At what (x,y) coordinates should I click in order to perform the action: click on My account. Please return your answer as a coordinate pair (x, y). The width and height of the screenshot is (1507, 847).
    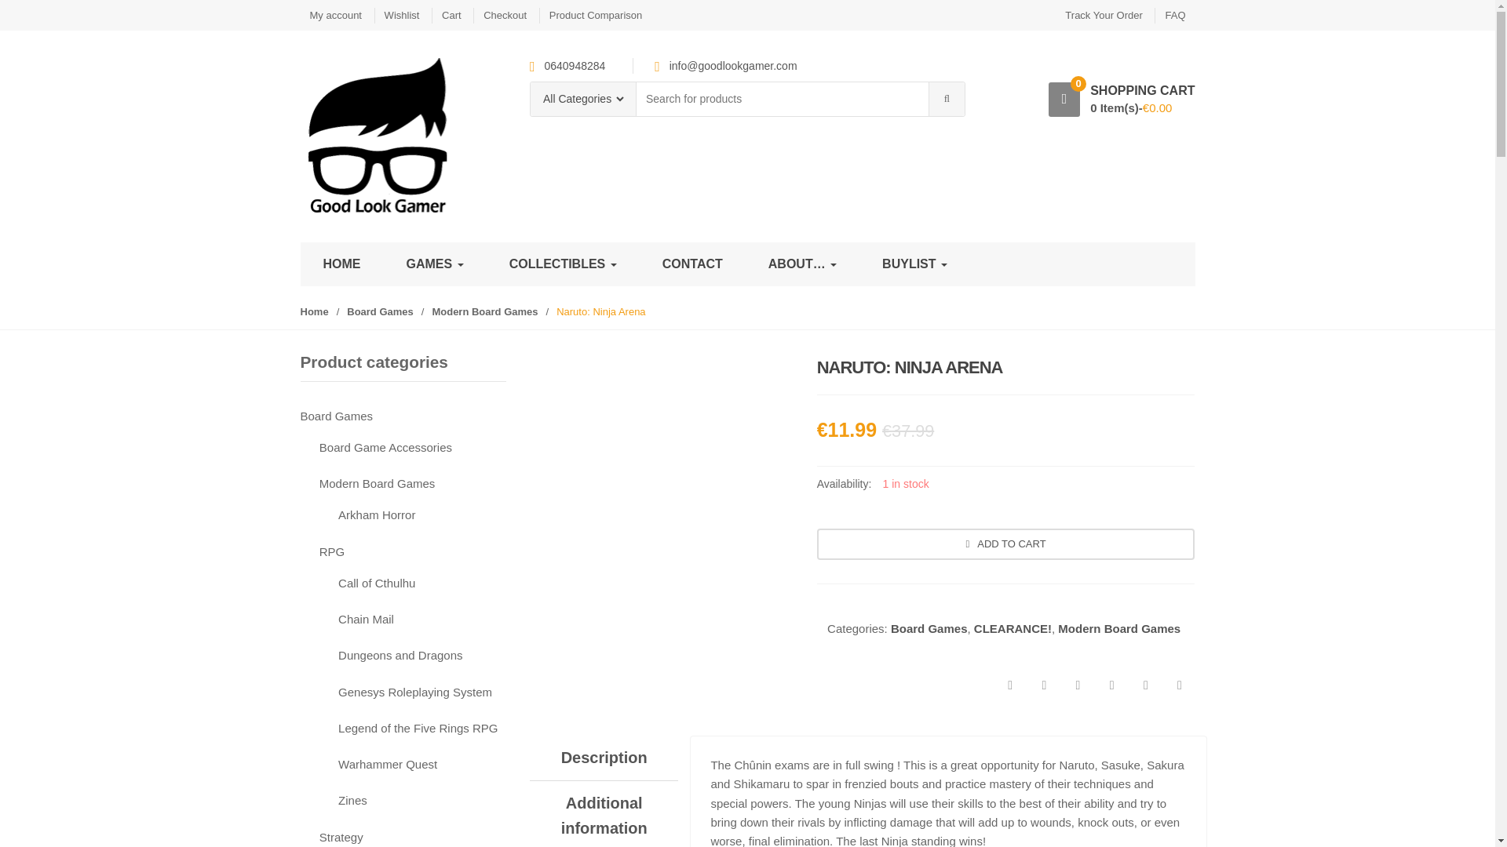
    Looking at the image, I should click on (334, 15).